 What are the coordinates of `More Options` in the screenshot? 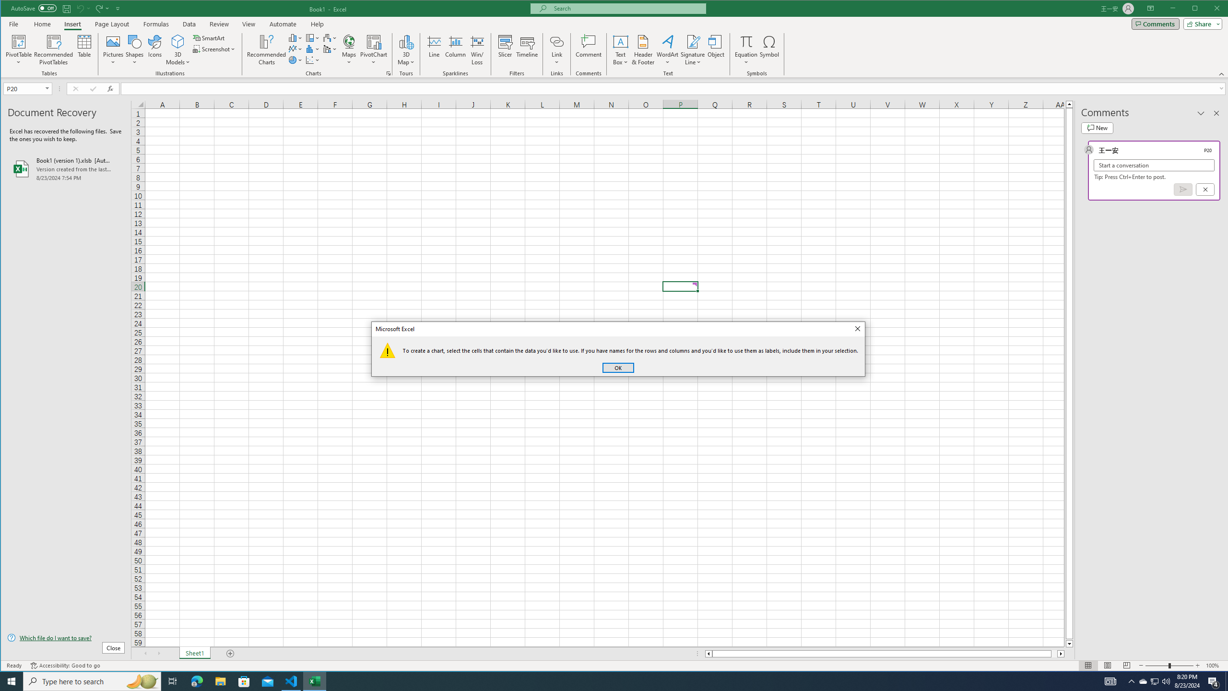 It's located at (746, 59).